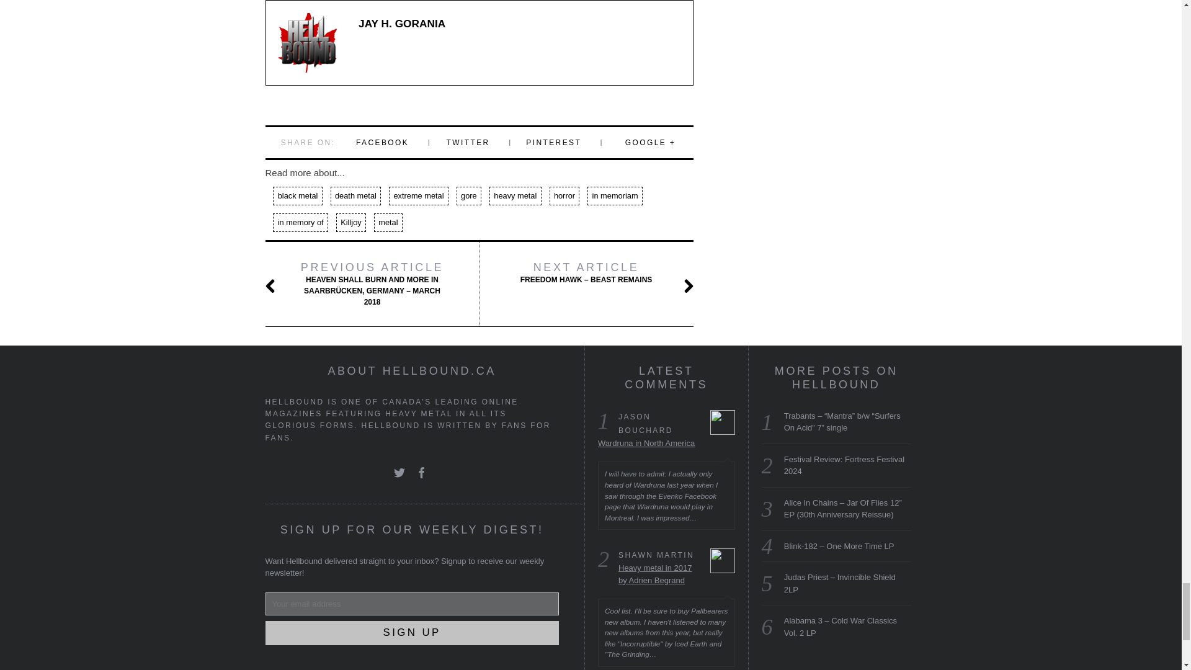  What do you see at coordinates (412, 633) in the screenshot?
I see `Sign up` at bounding box center [412, 633].